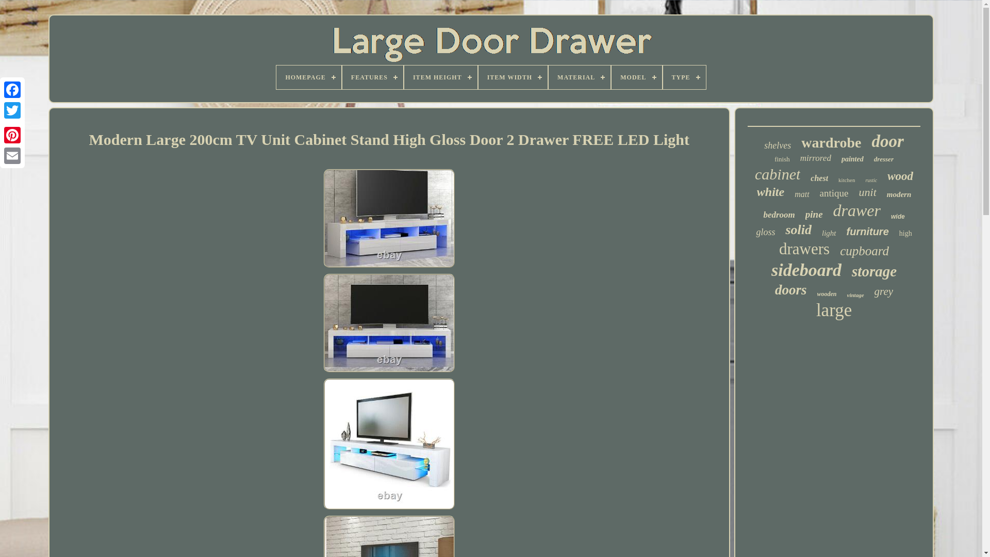 This screenshot has width=990, height=557. What do you see at coordinates (308, 77) in the screenshot?
I see `HOMEPAGE` at bounding box center [308, 77].